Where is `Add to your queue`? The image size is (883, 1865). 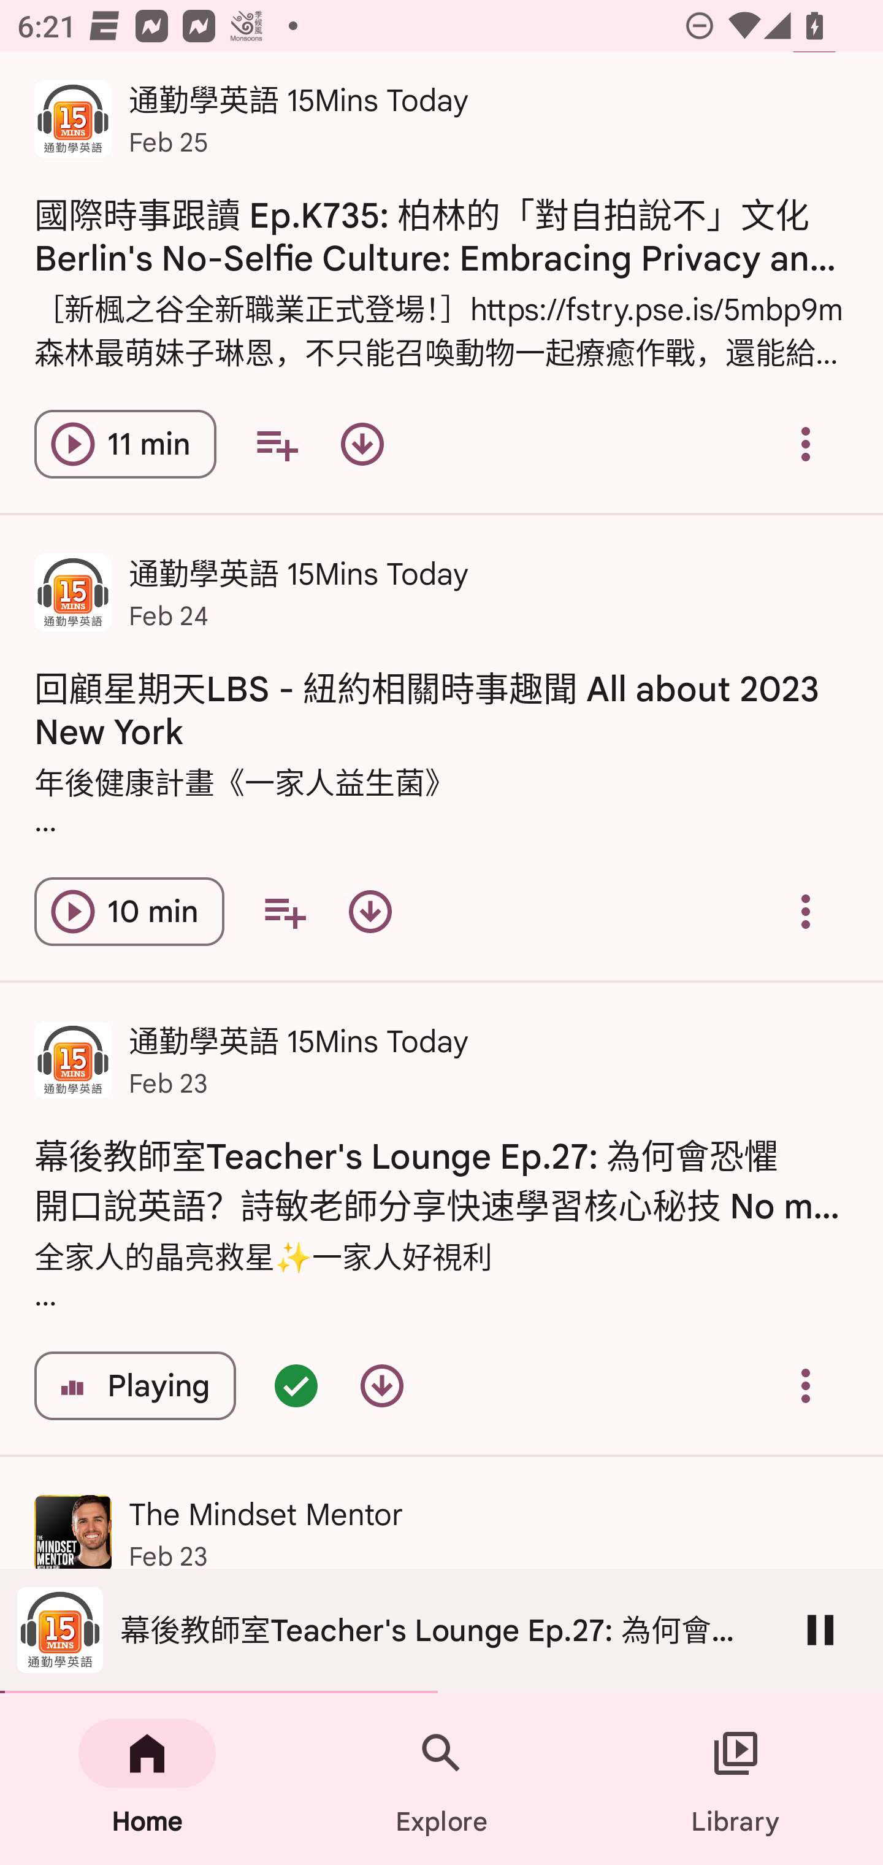 Add to your queue is located at coordinates (277, 444).